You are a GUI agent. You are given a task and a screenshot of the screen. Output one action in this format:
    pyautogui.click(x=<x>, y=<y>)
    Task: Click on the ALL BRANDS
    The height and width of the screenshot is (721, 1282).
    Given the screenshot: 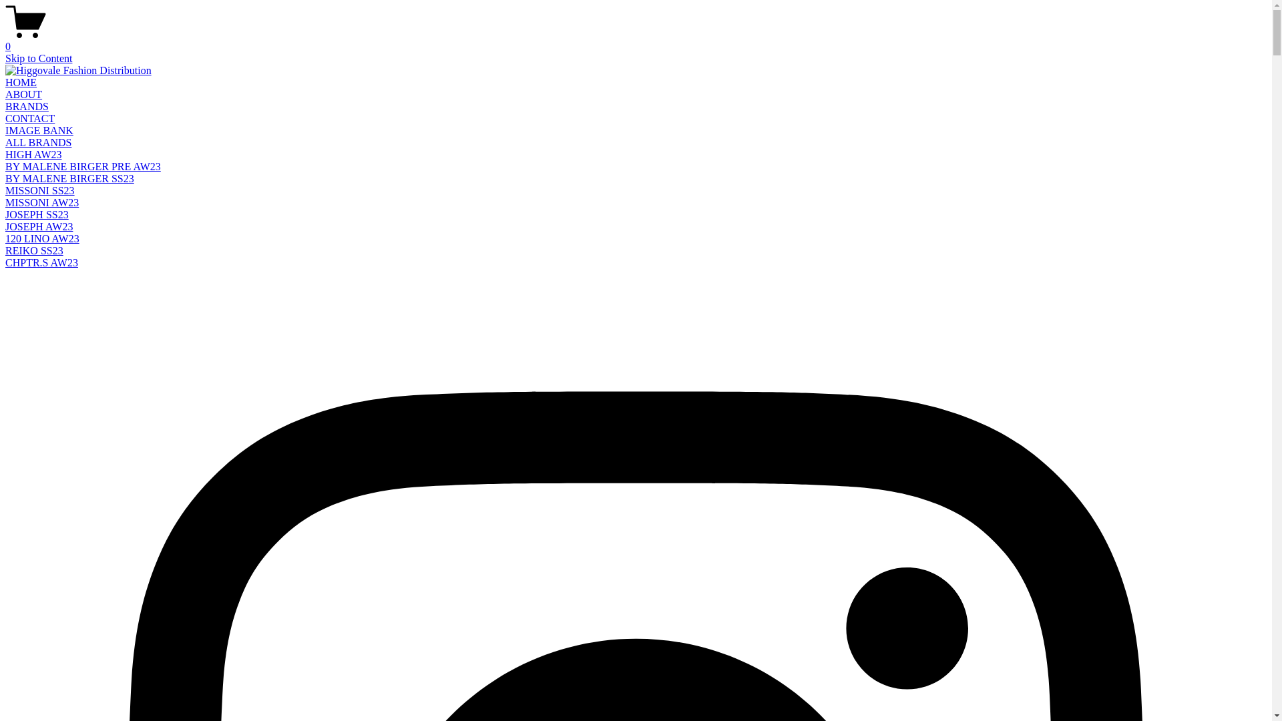 What is the action you would take?
    pyautogui.click(x=39, y=143)
    